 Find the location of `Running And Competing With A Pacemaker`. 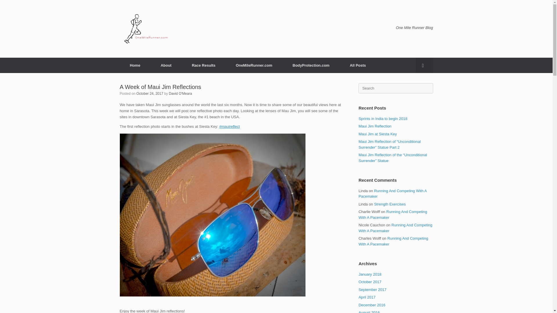

Running And Competing With A Pacemaker is located at coordinates (393, 193).